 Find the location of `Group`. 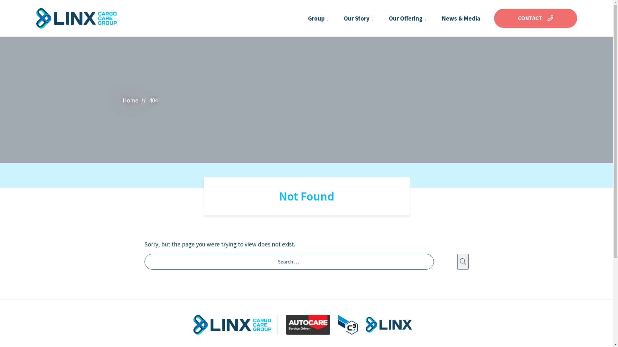

Group is located at coordinates (317, 18).